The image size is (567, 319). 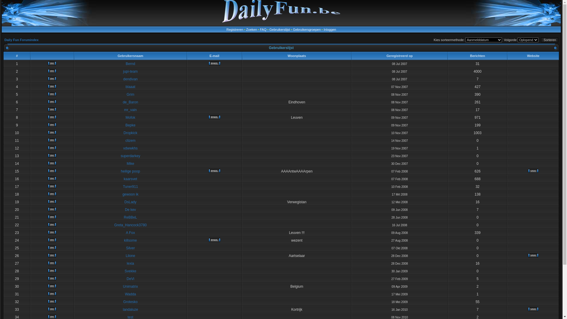 What do you see at coordinates (307, 30) in the screenshot?
I see `Gebruikersgroepen` at bounding box center [307, 30].